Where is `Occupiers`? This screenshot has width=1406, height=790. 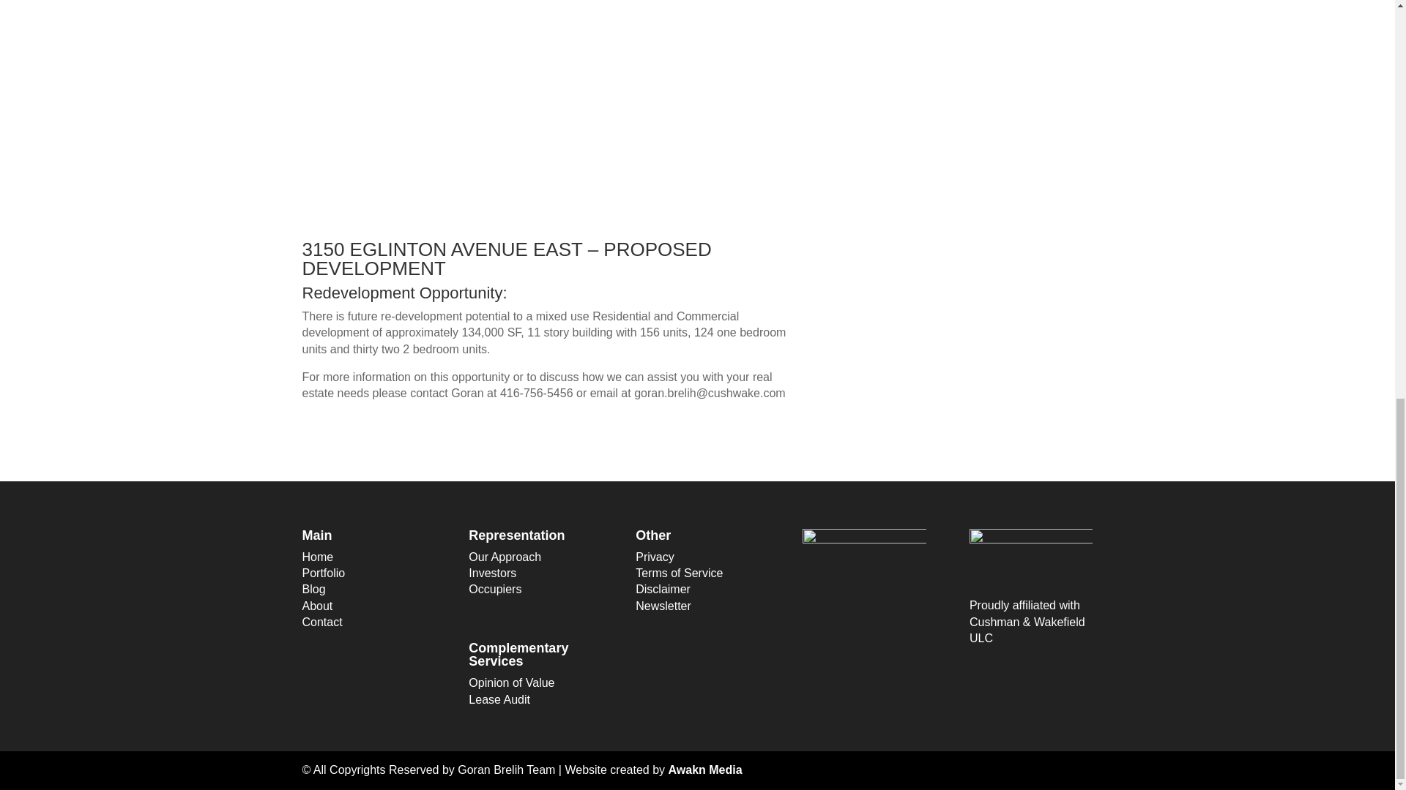 Occupiers is located at coordinates (495, 590).